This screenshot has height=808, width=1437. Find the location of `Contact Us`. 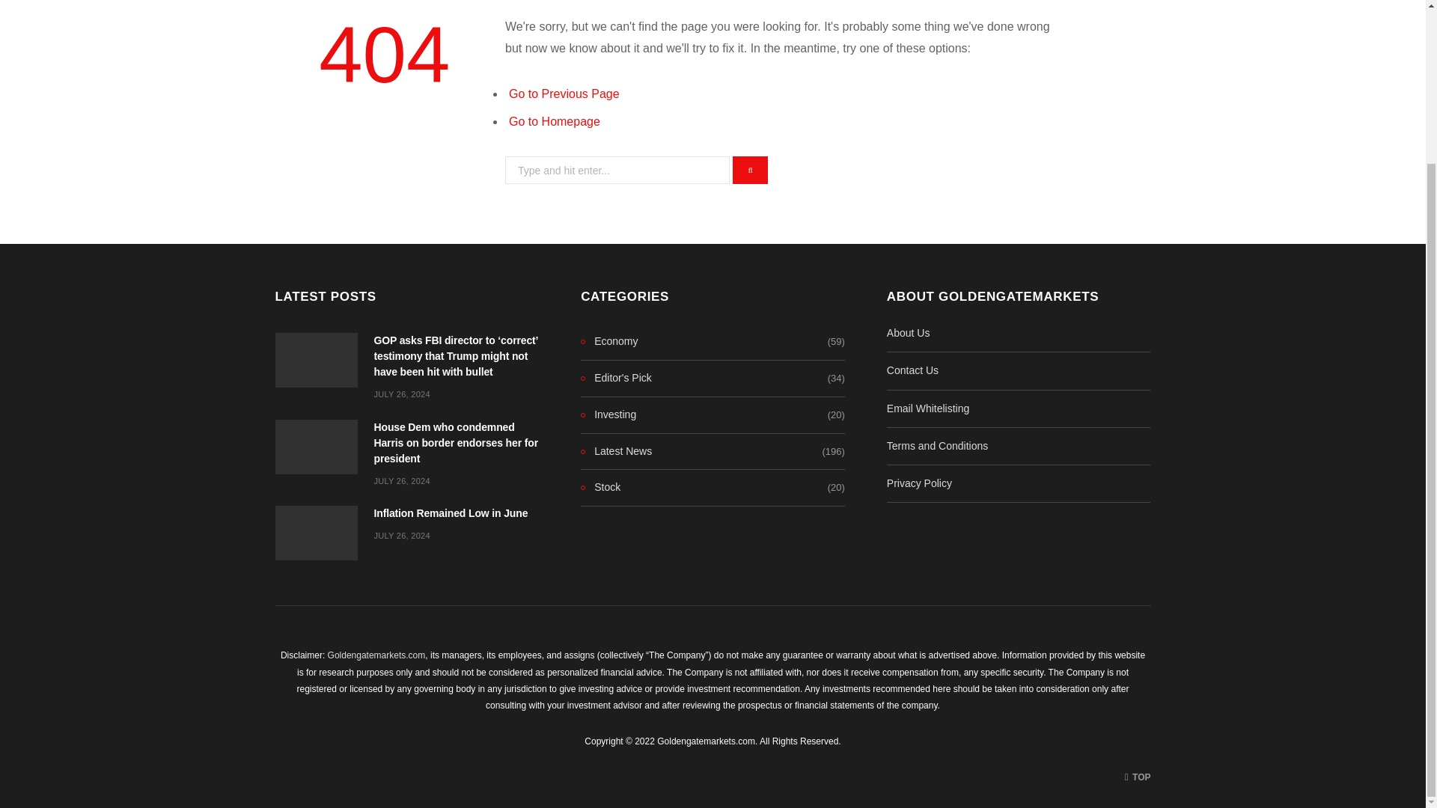

Contact Us is located at coordinates (912, 370).